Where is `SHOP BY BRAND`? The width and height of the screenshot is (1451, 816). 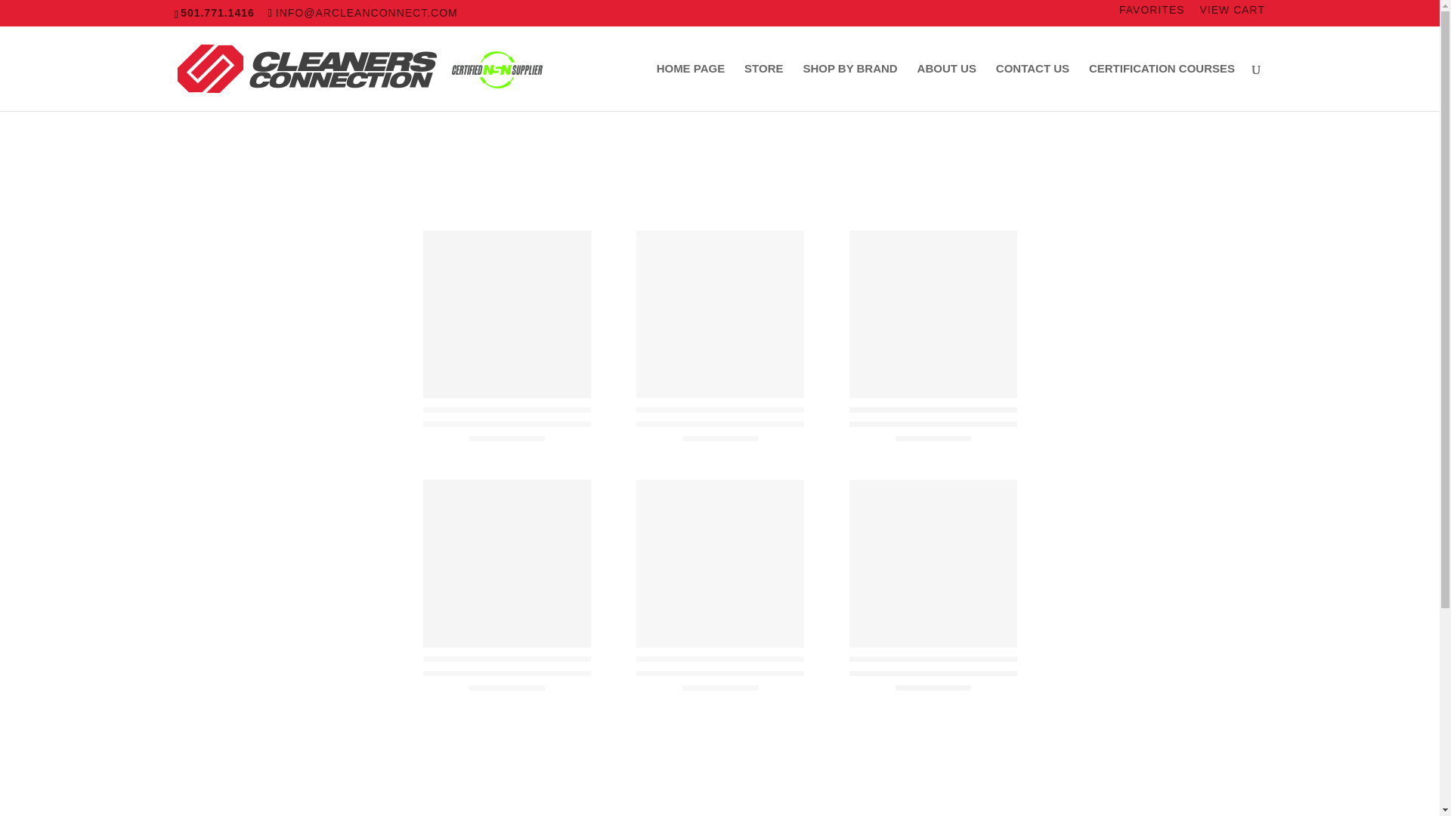 SHOP BY BRAND is located at coordinates (849, 87).